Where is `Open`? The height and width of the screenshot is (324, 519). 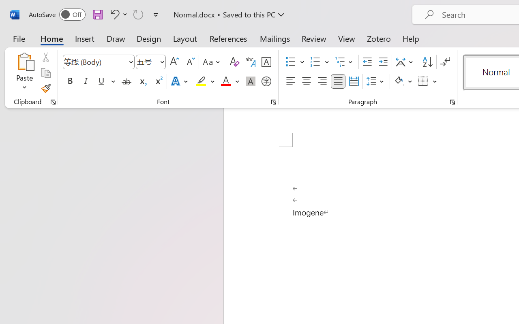
Open is located at coordinates (162, 62).